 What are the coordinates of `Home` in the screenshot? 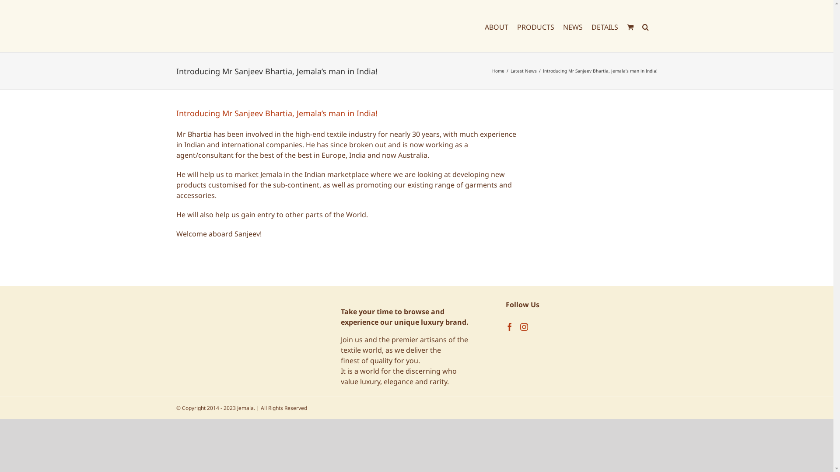 It's located at (498, 71).